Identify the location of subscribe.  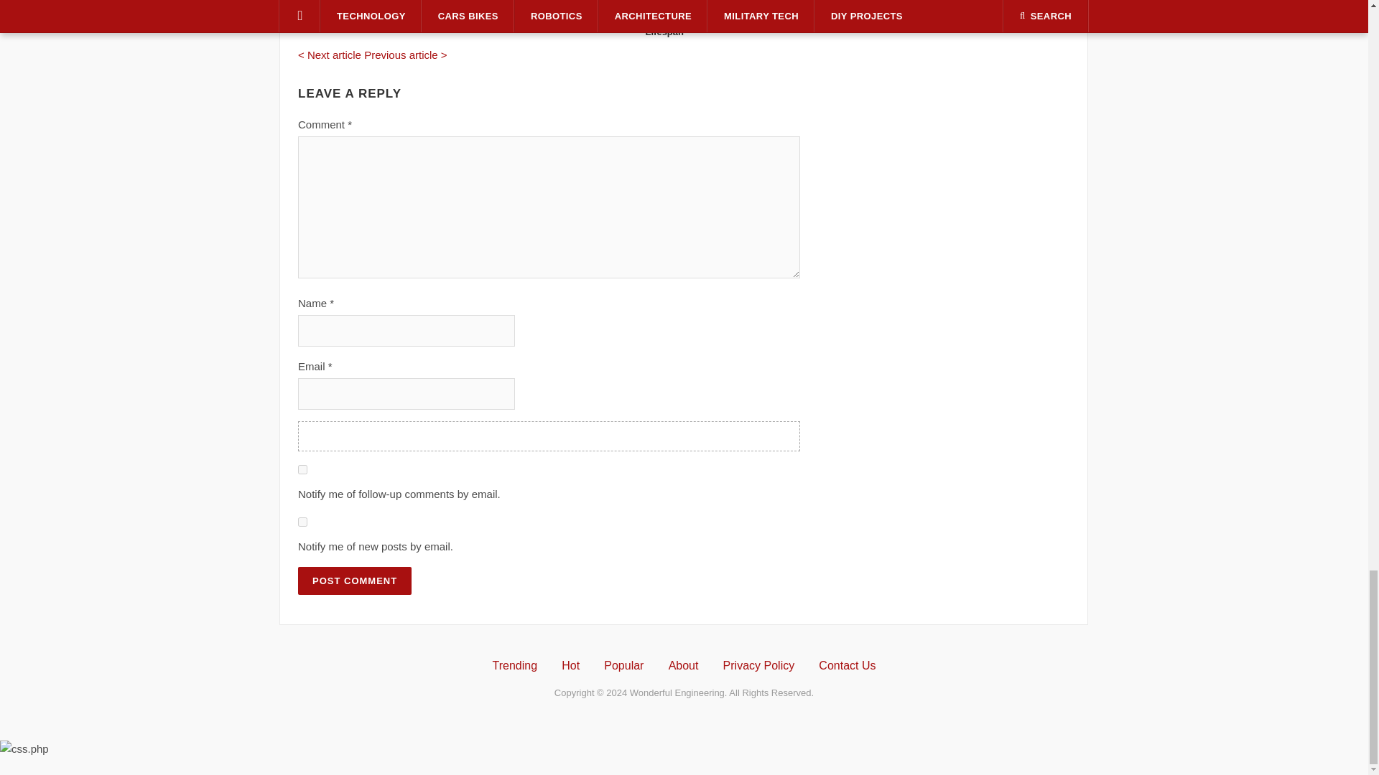
(302, 522).